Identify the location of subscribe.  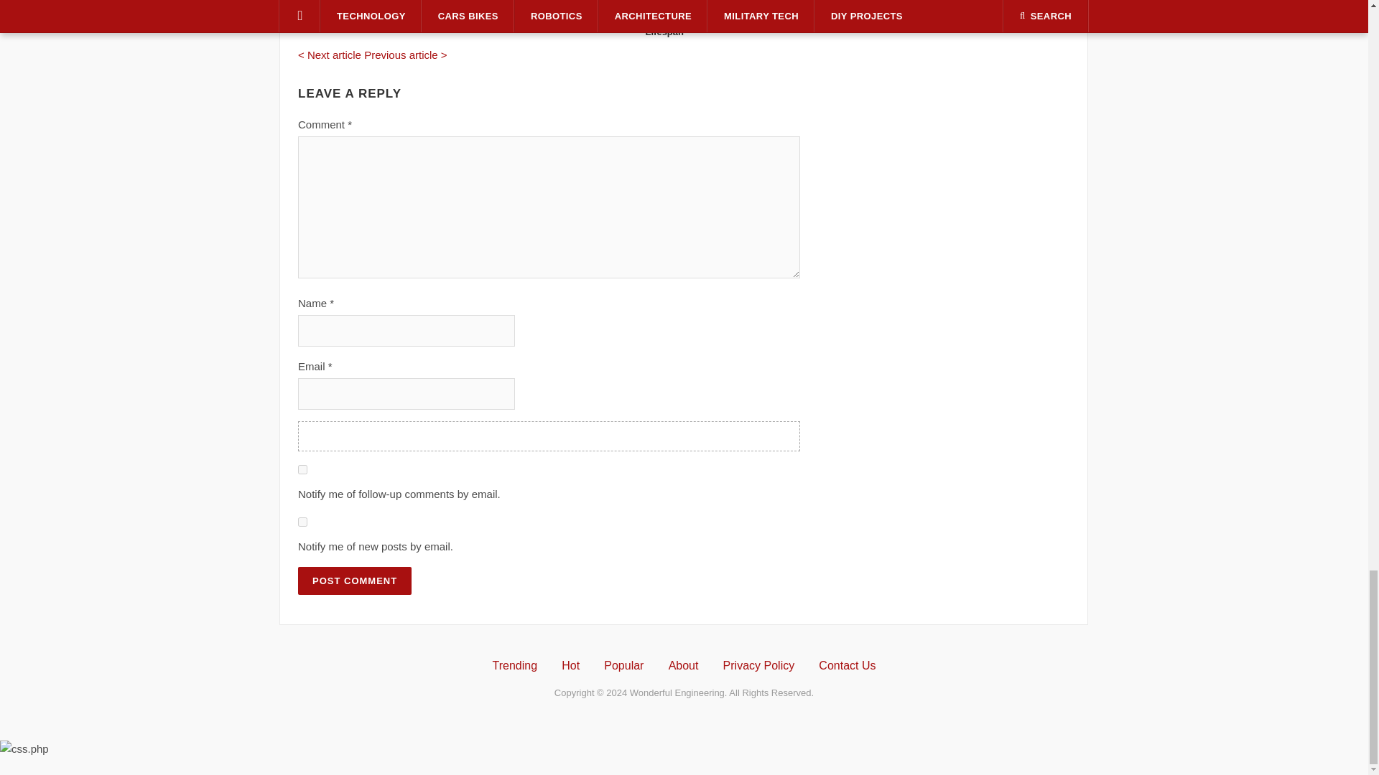
(302, 522).